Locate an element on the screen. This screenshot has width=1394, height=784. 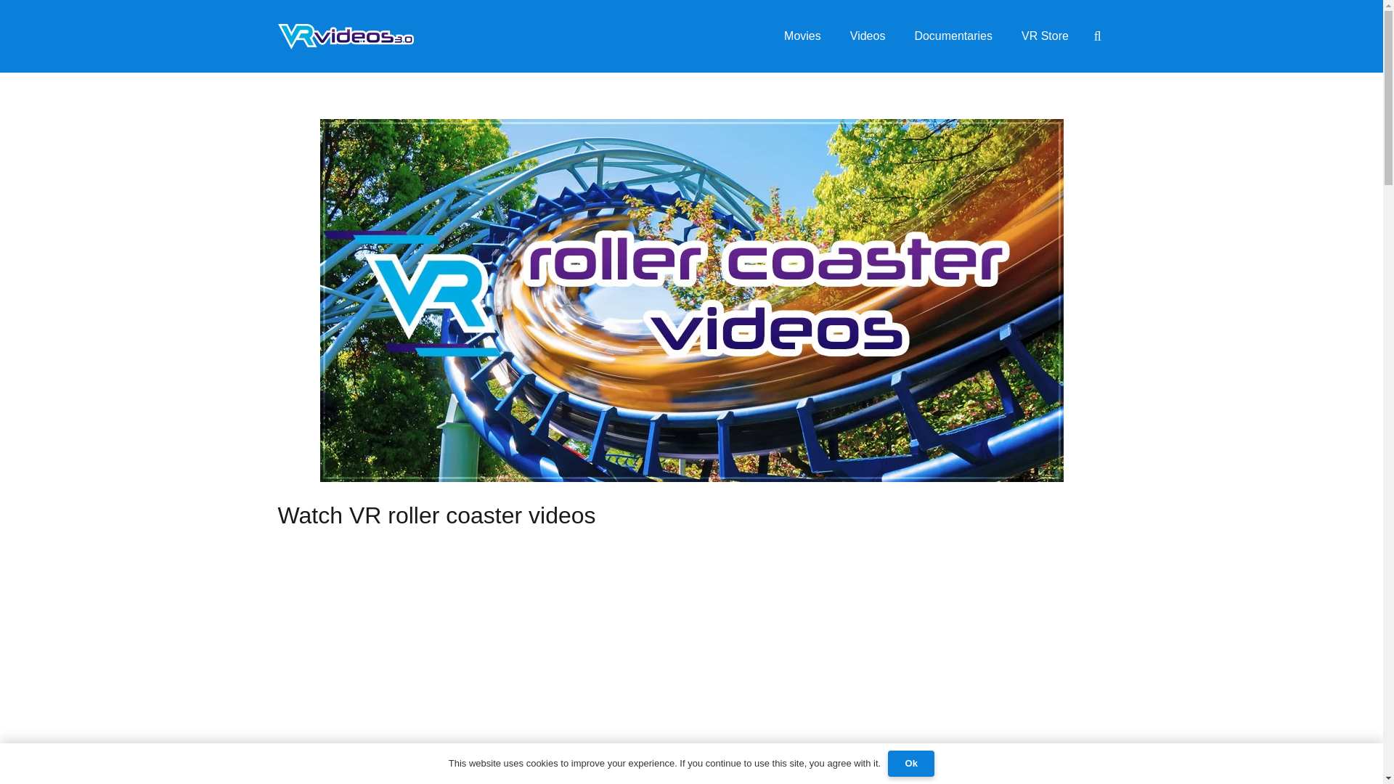
Movies is located at coordinates (802, 36).